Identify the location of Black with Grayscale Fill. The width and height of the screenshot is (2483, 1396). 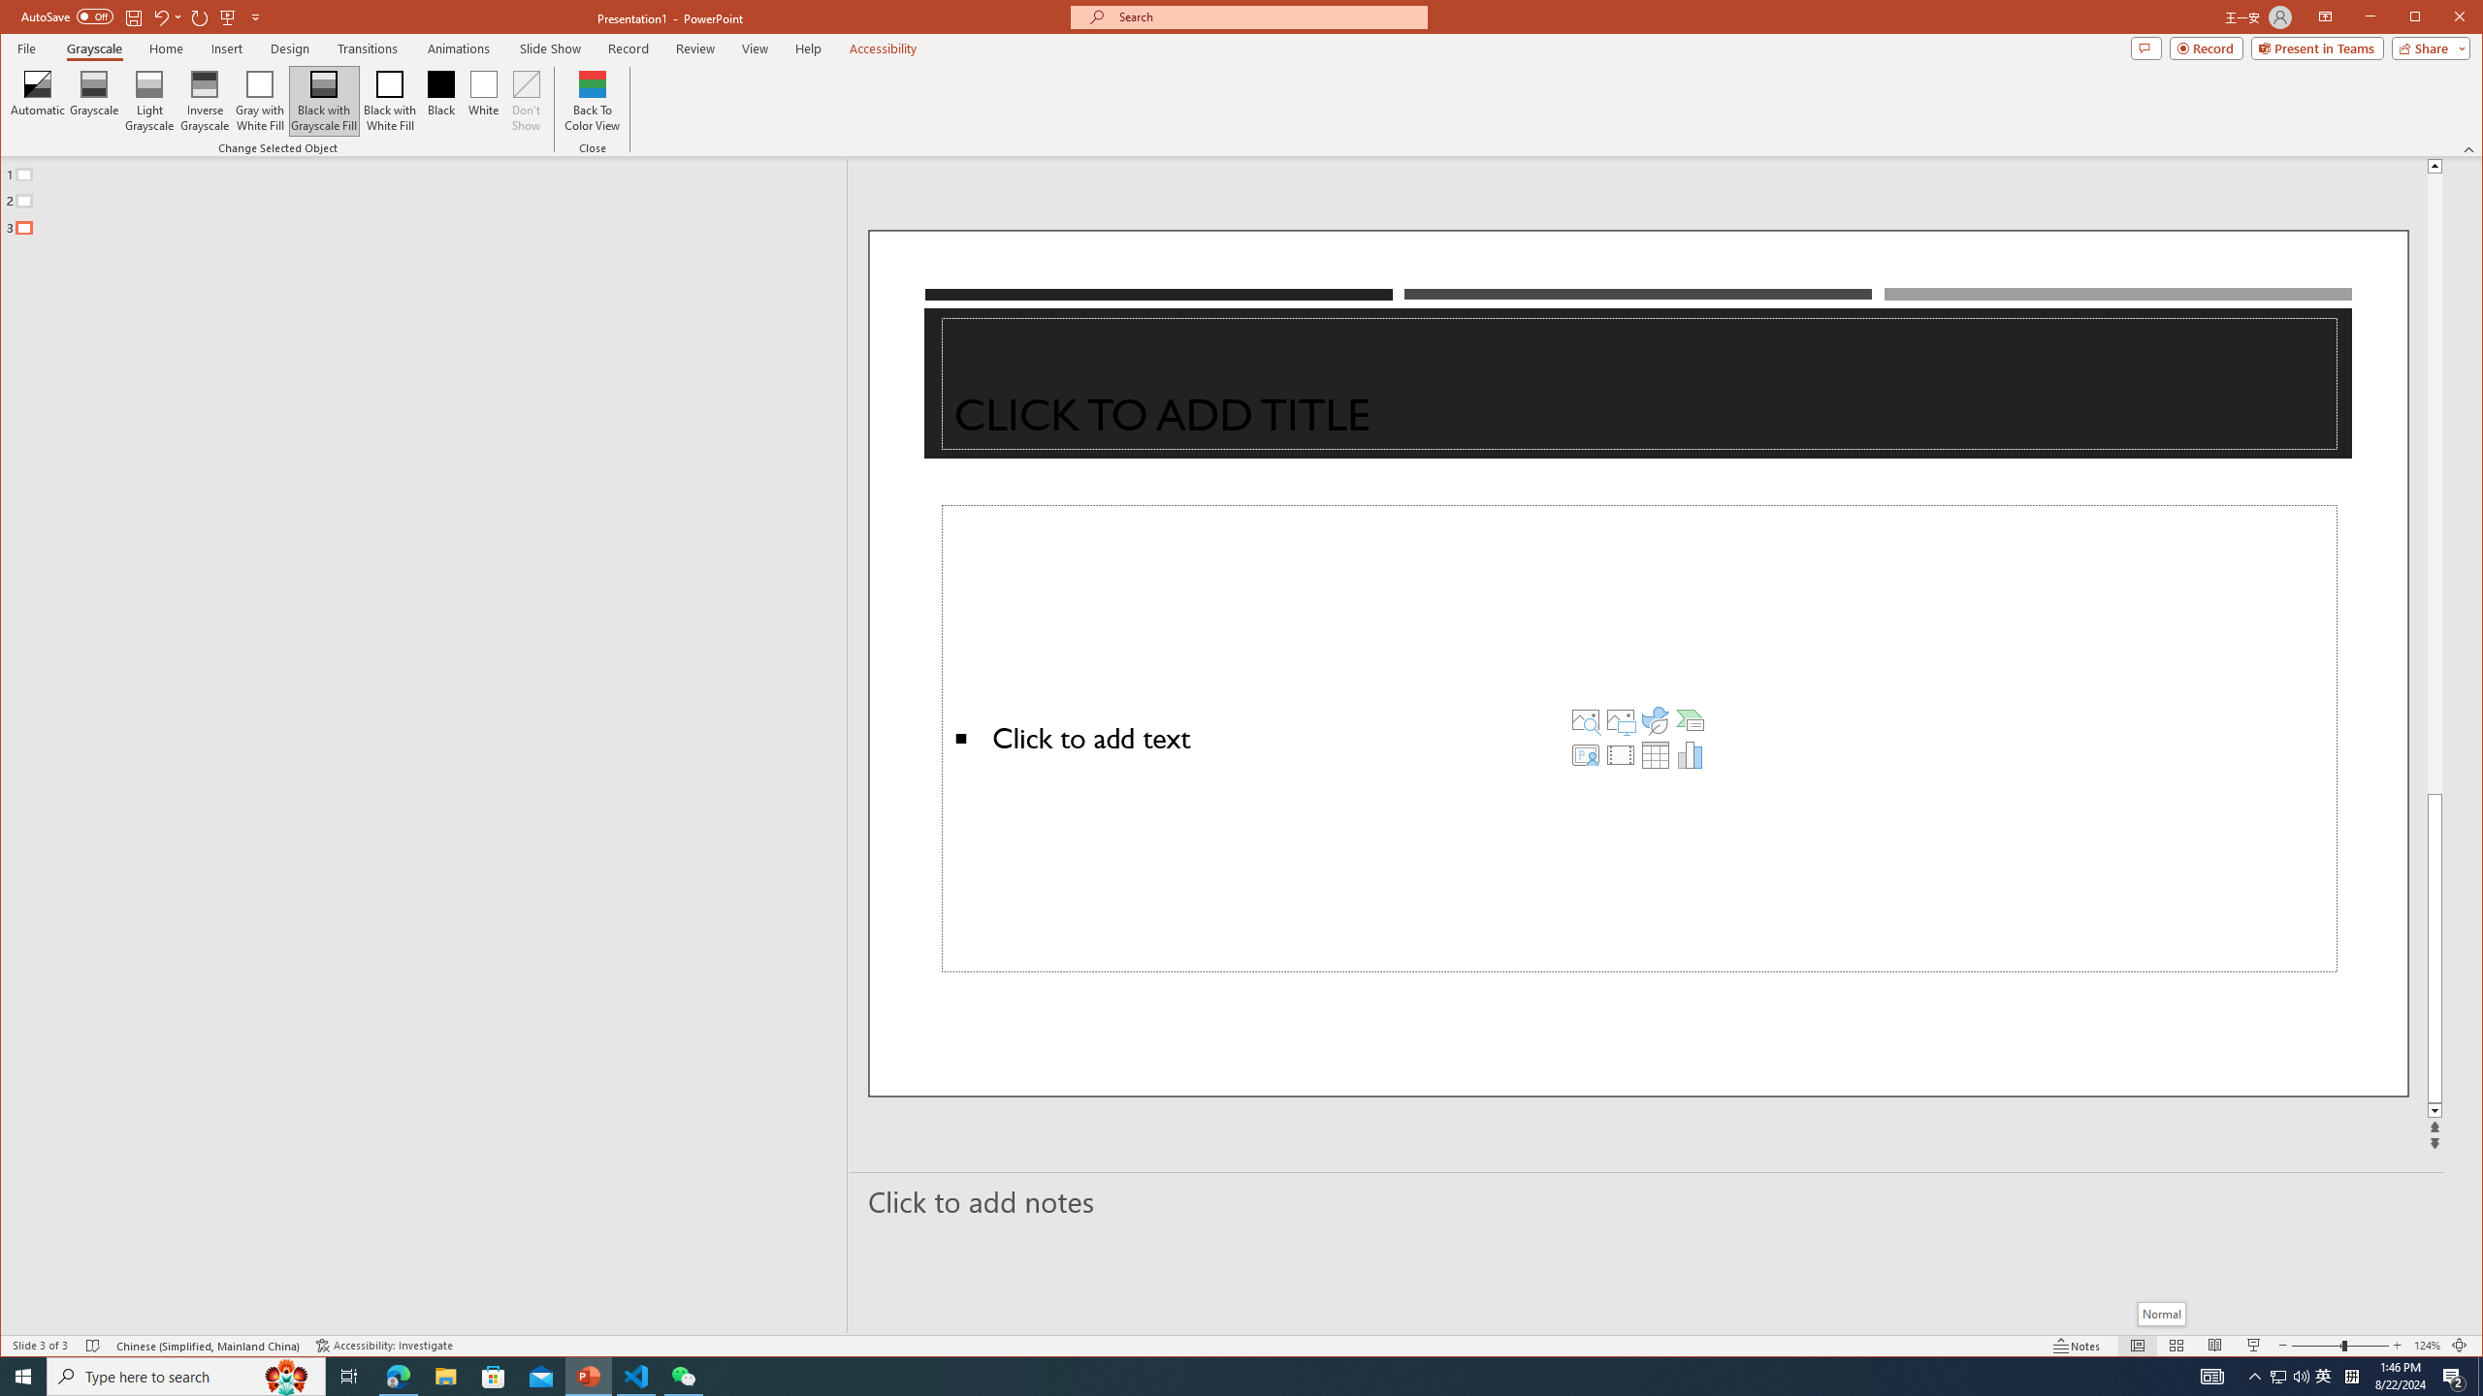
(324, 101).